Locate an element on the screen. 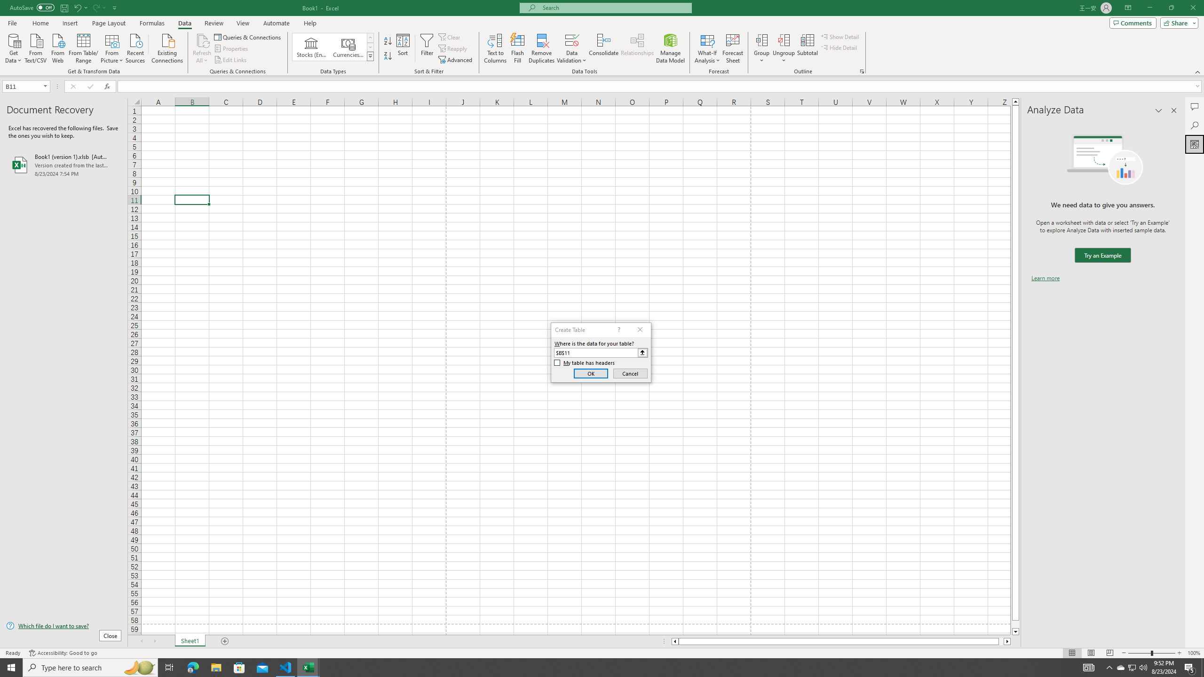  Line down is located at coordinates (1015, 632).